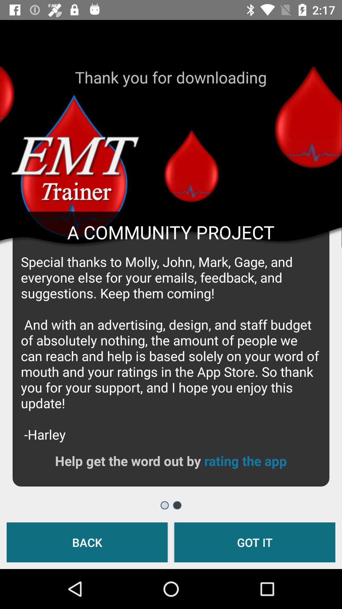 This screenshot has height=609, width=342. What do you see at coordinates (87, 542) in the screenshot?
I see `press the icon at the bottom left corner` at bounding box center [87, 542].